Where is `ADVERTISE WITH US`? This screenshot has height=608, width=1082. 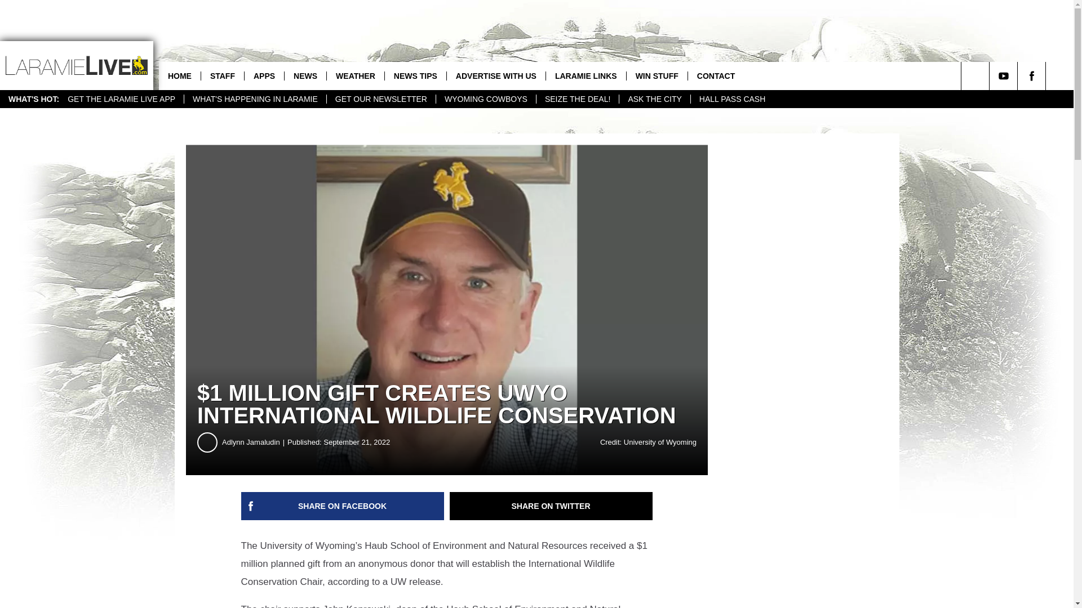
ADVERTISE WITH US is located at coordinates (495, 75).